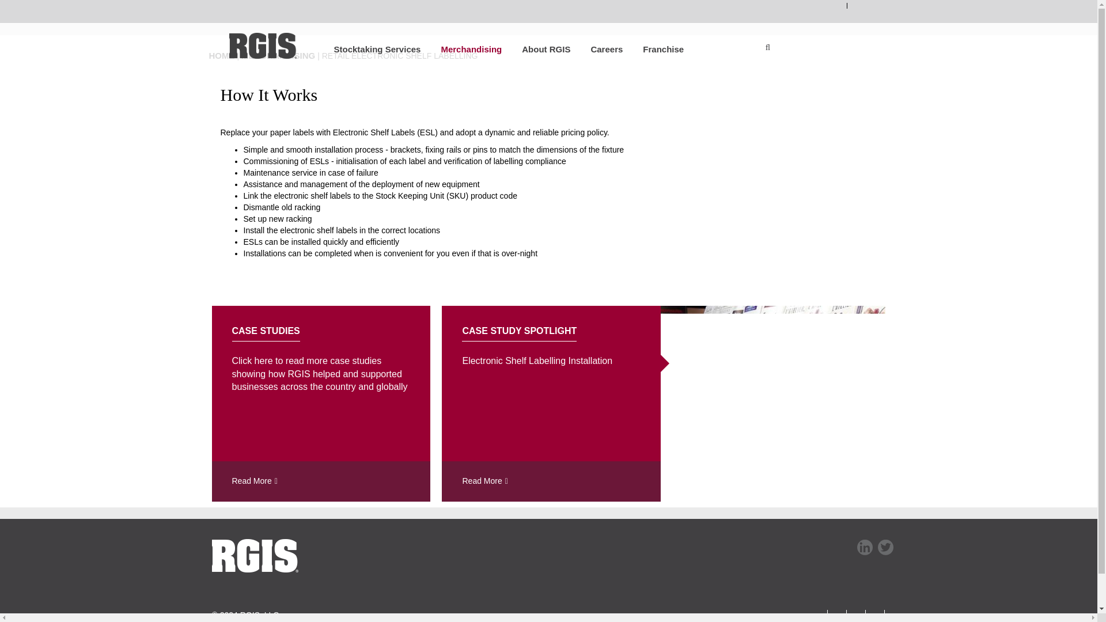  What do you see at coordinates (461, 49) in the screenshot?
I see `The hands-on resources to keep your stores fresh.` at bounding box center [461, 49].